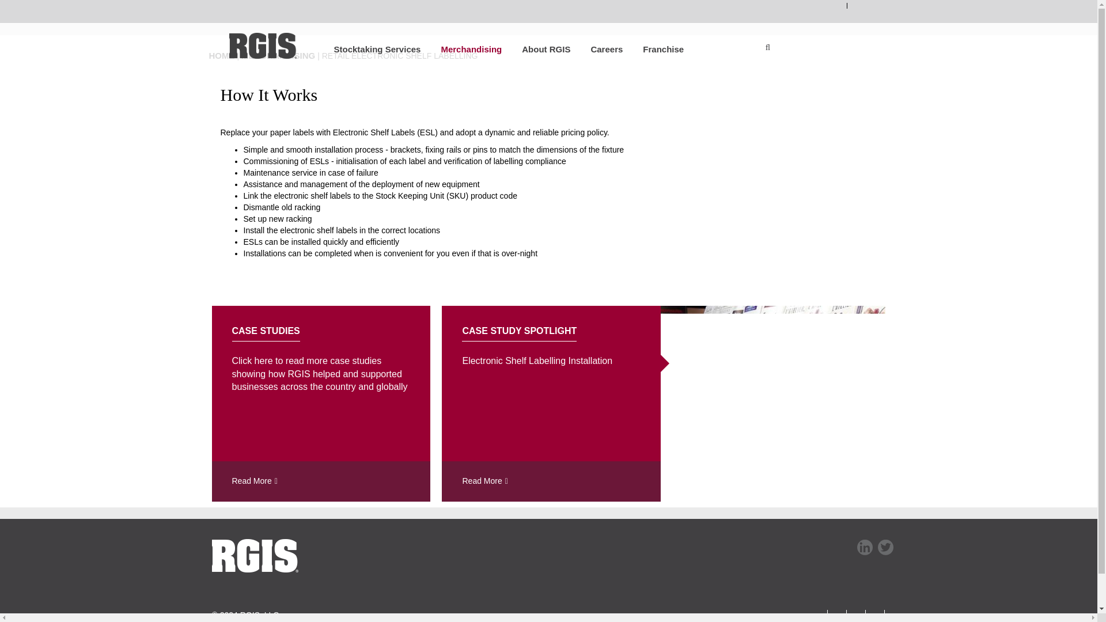  What do you see at coordinates (461, 49) in the screenshot?
I see `The hands-on resources to keep your stores fresh.` at bounding box center [461, 49].